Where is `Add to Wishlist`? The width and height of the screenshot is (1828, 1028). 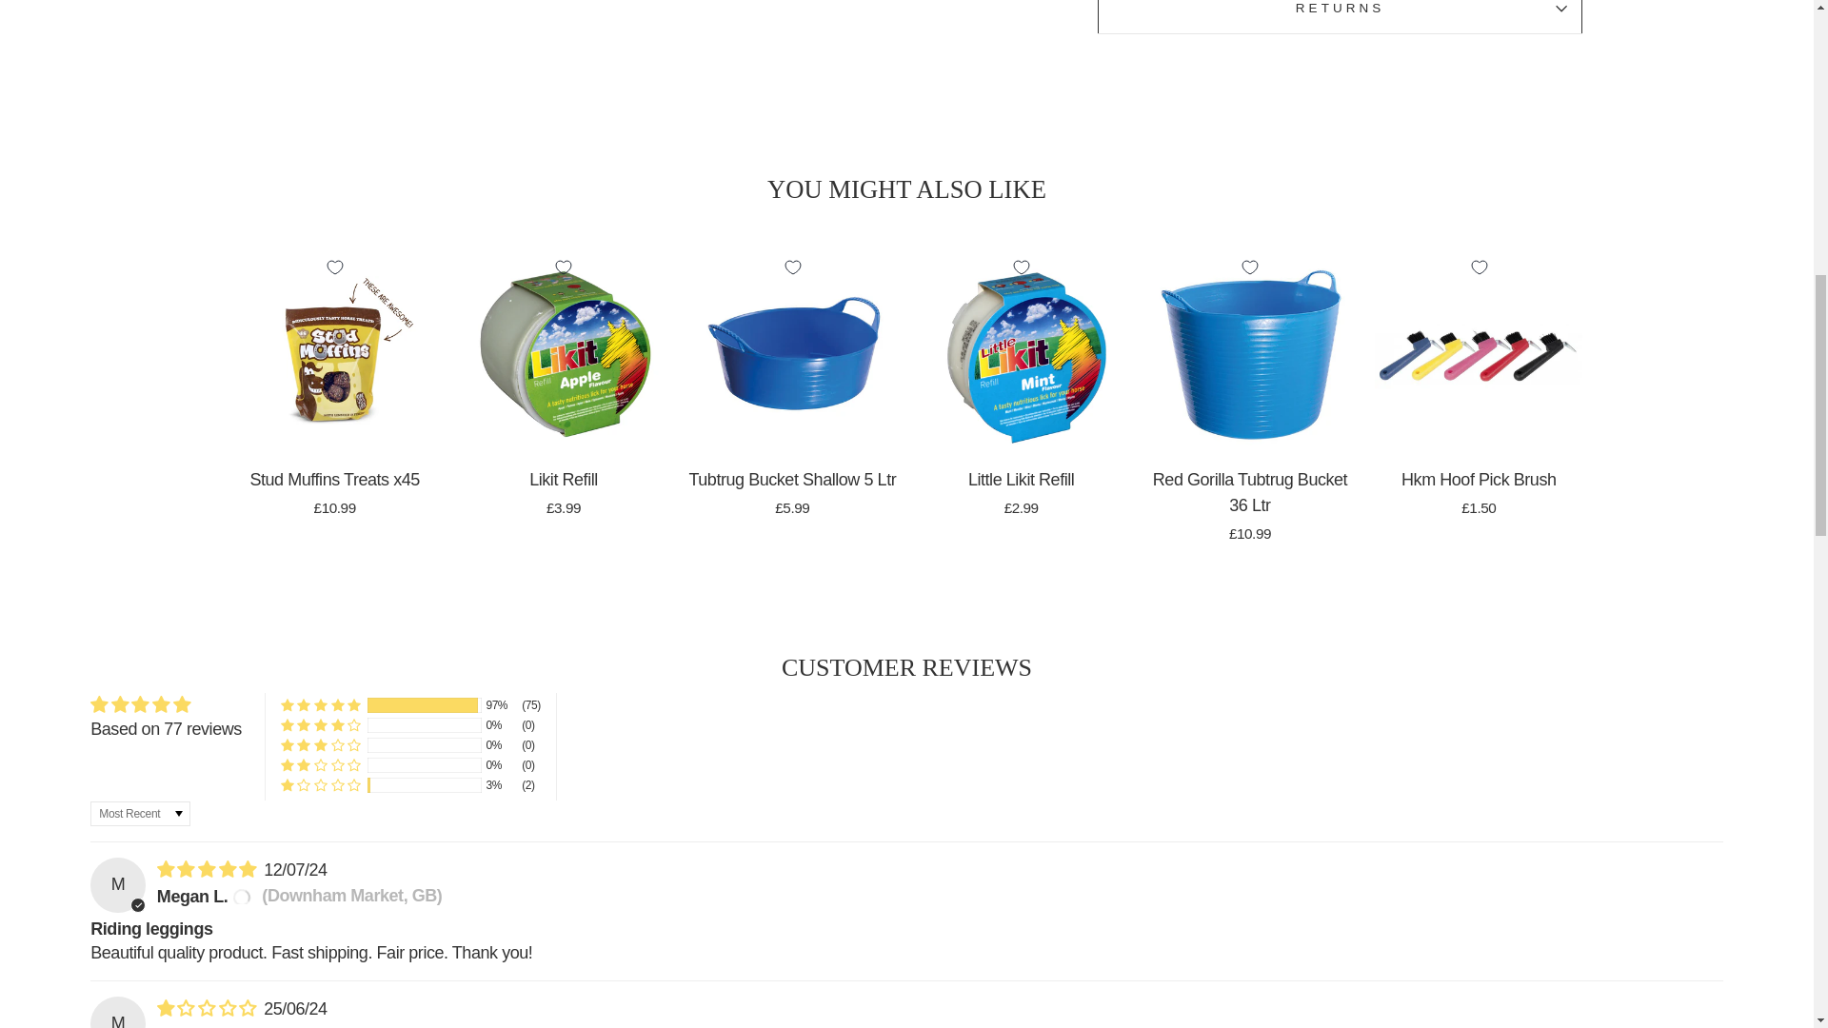 Add to Wishlist is located at coordinates (564, 267).